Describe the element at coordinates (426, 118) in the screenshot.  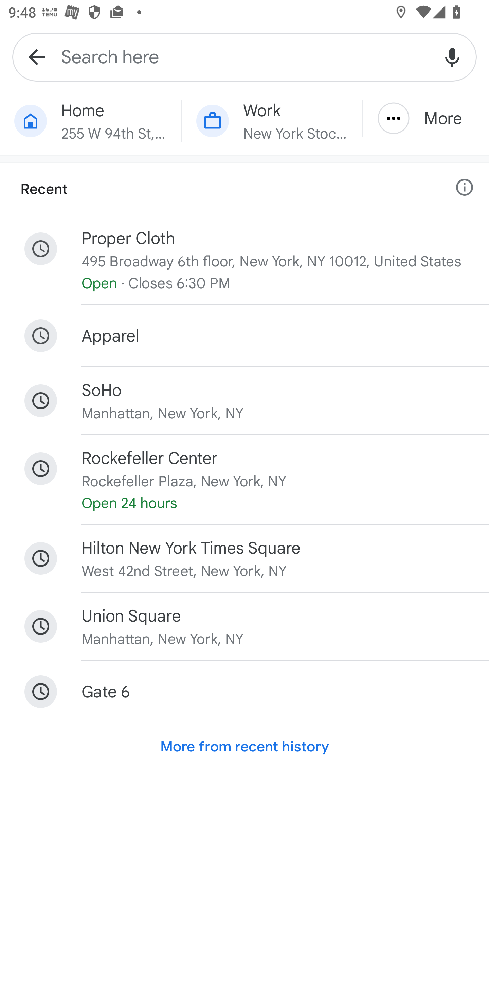
I see `More` at that location.